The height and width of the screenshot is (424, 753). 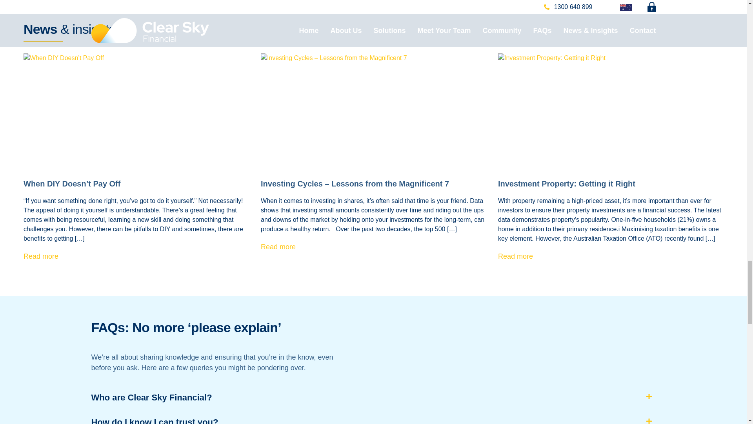 What do you see at coordinates (155, 420) in the screenshot?
I see `How do I know I can trust you?` at bounding box center [155, 420].